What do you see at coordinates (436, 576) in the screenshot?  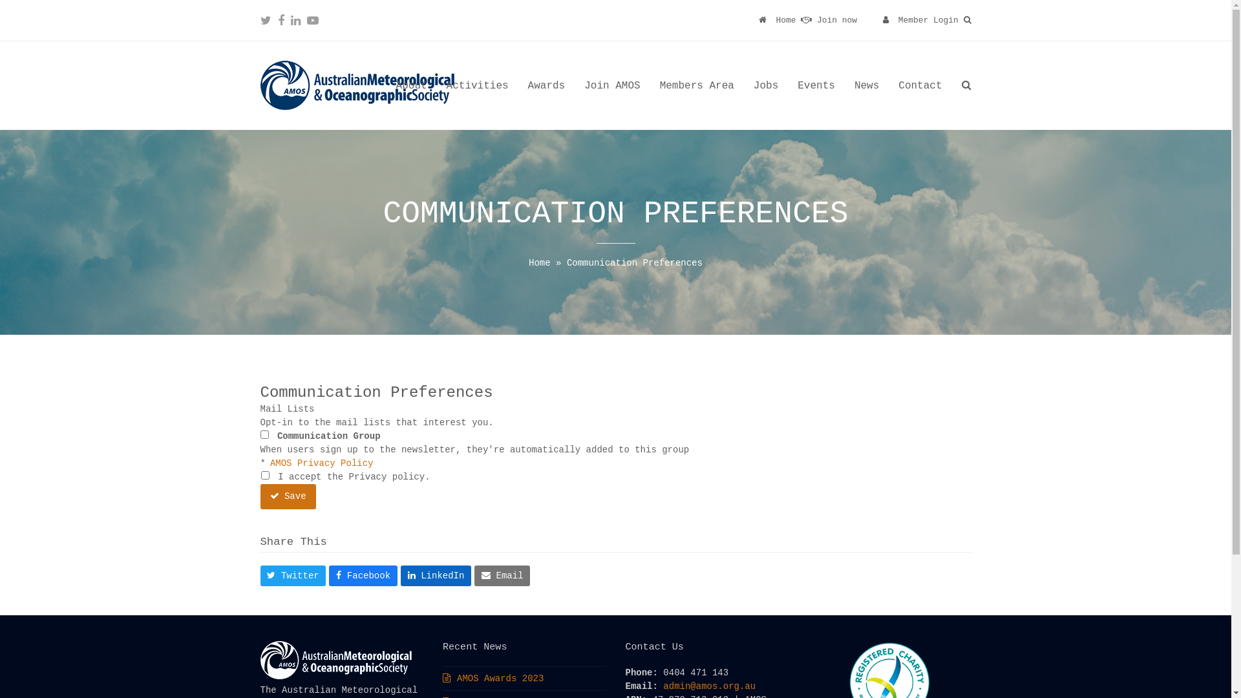 I see `LinkedIn` at bounding box center [436, 576].